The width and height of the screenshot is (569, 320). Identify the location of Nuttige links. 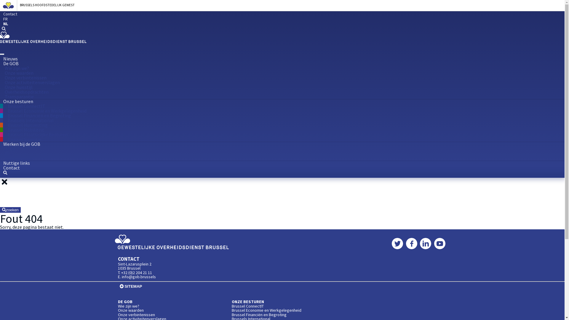
(17, 163).